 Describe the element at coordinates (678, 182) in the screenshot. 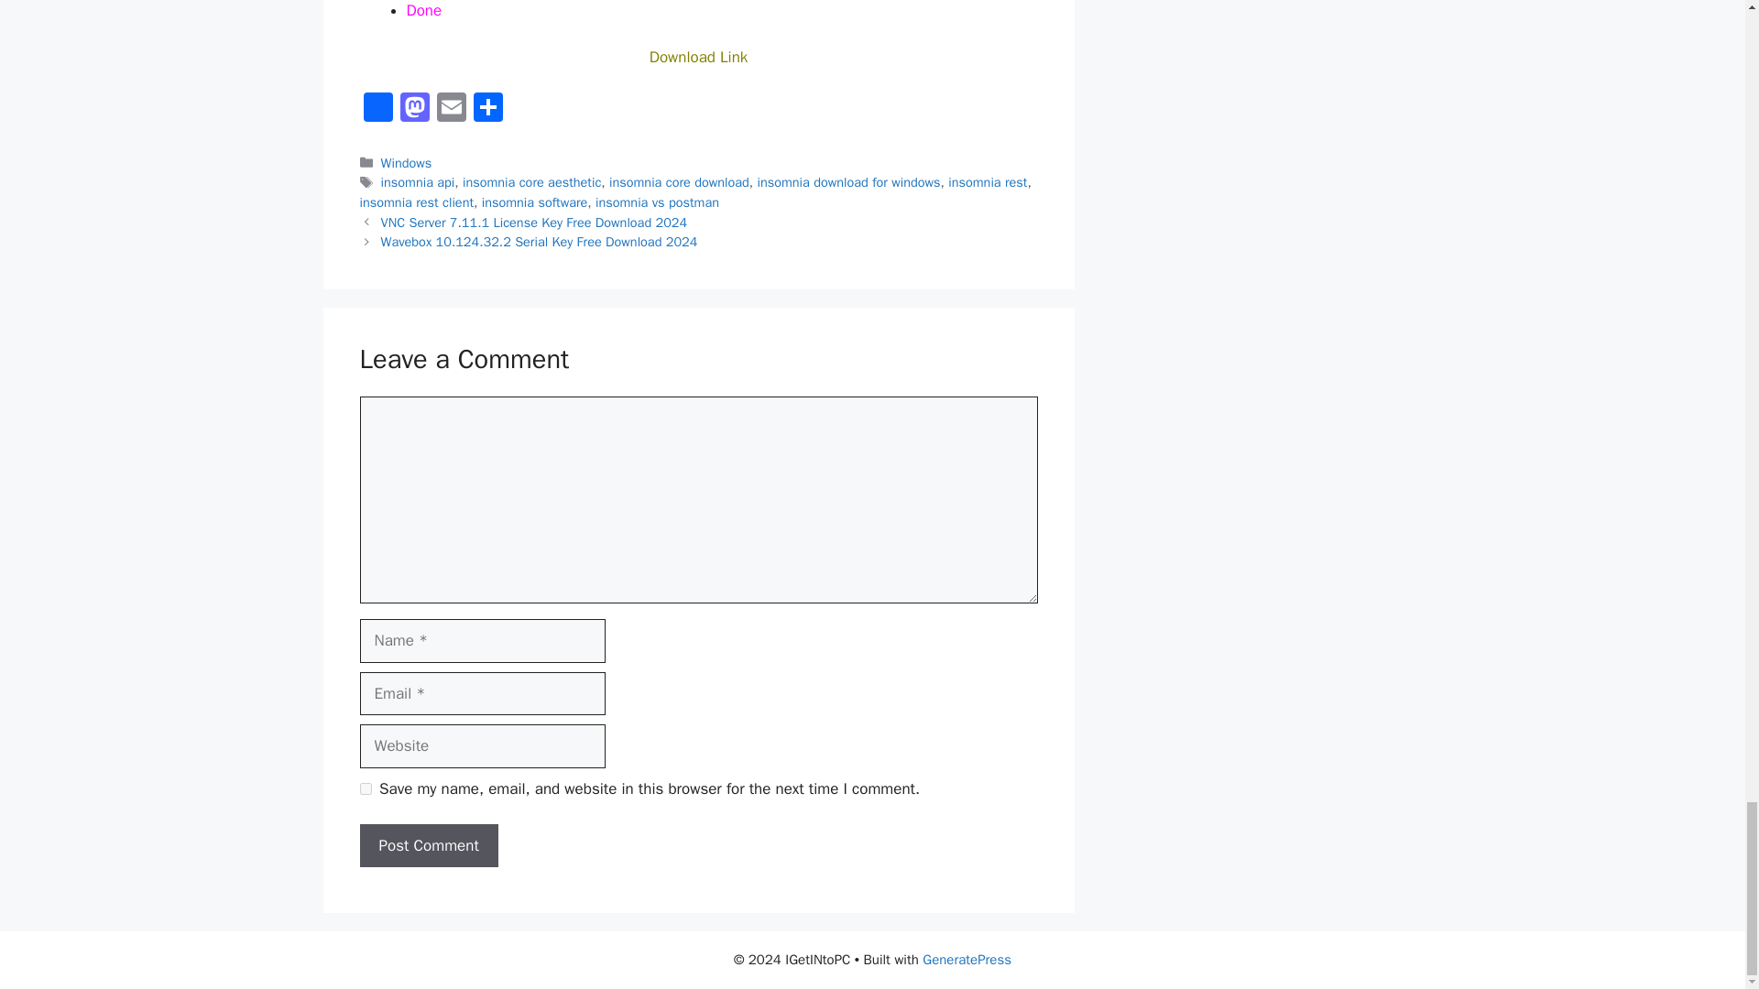

I see `insomnia core download` at that location.